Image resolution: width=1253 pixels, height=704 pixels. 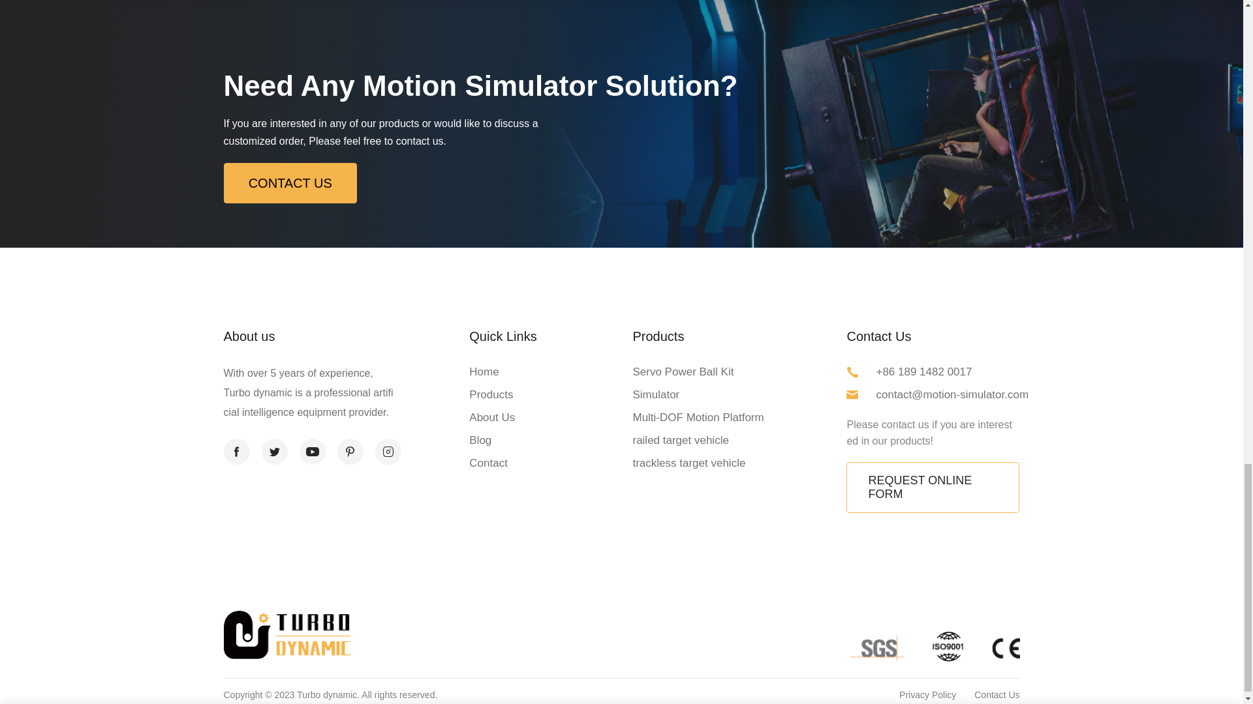 What do you see at coordinates (680, 440) in the screenshot?
I see `railed target vehicle` at bounding box center [680, 440].